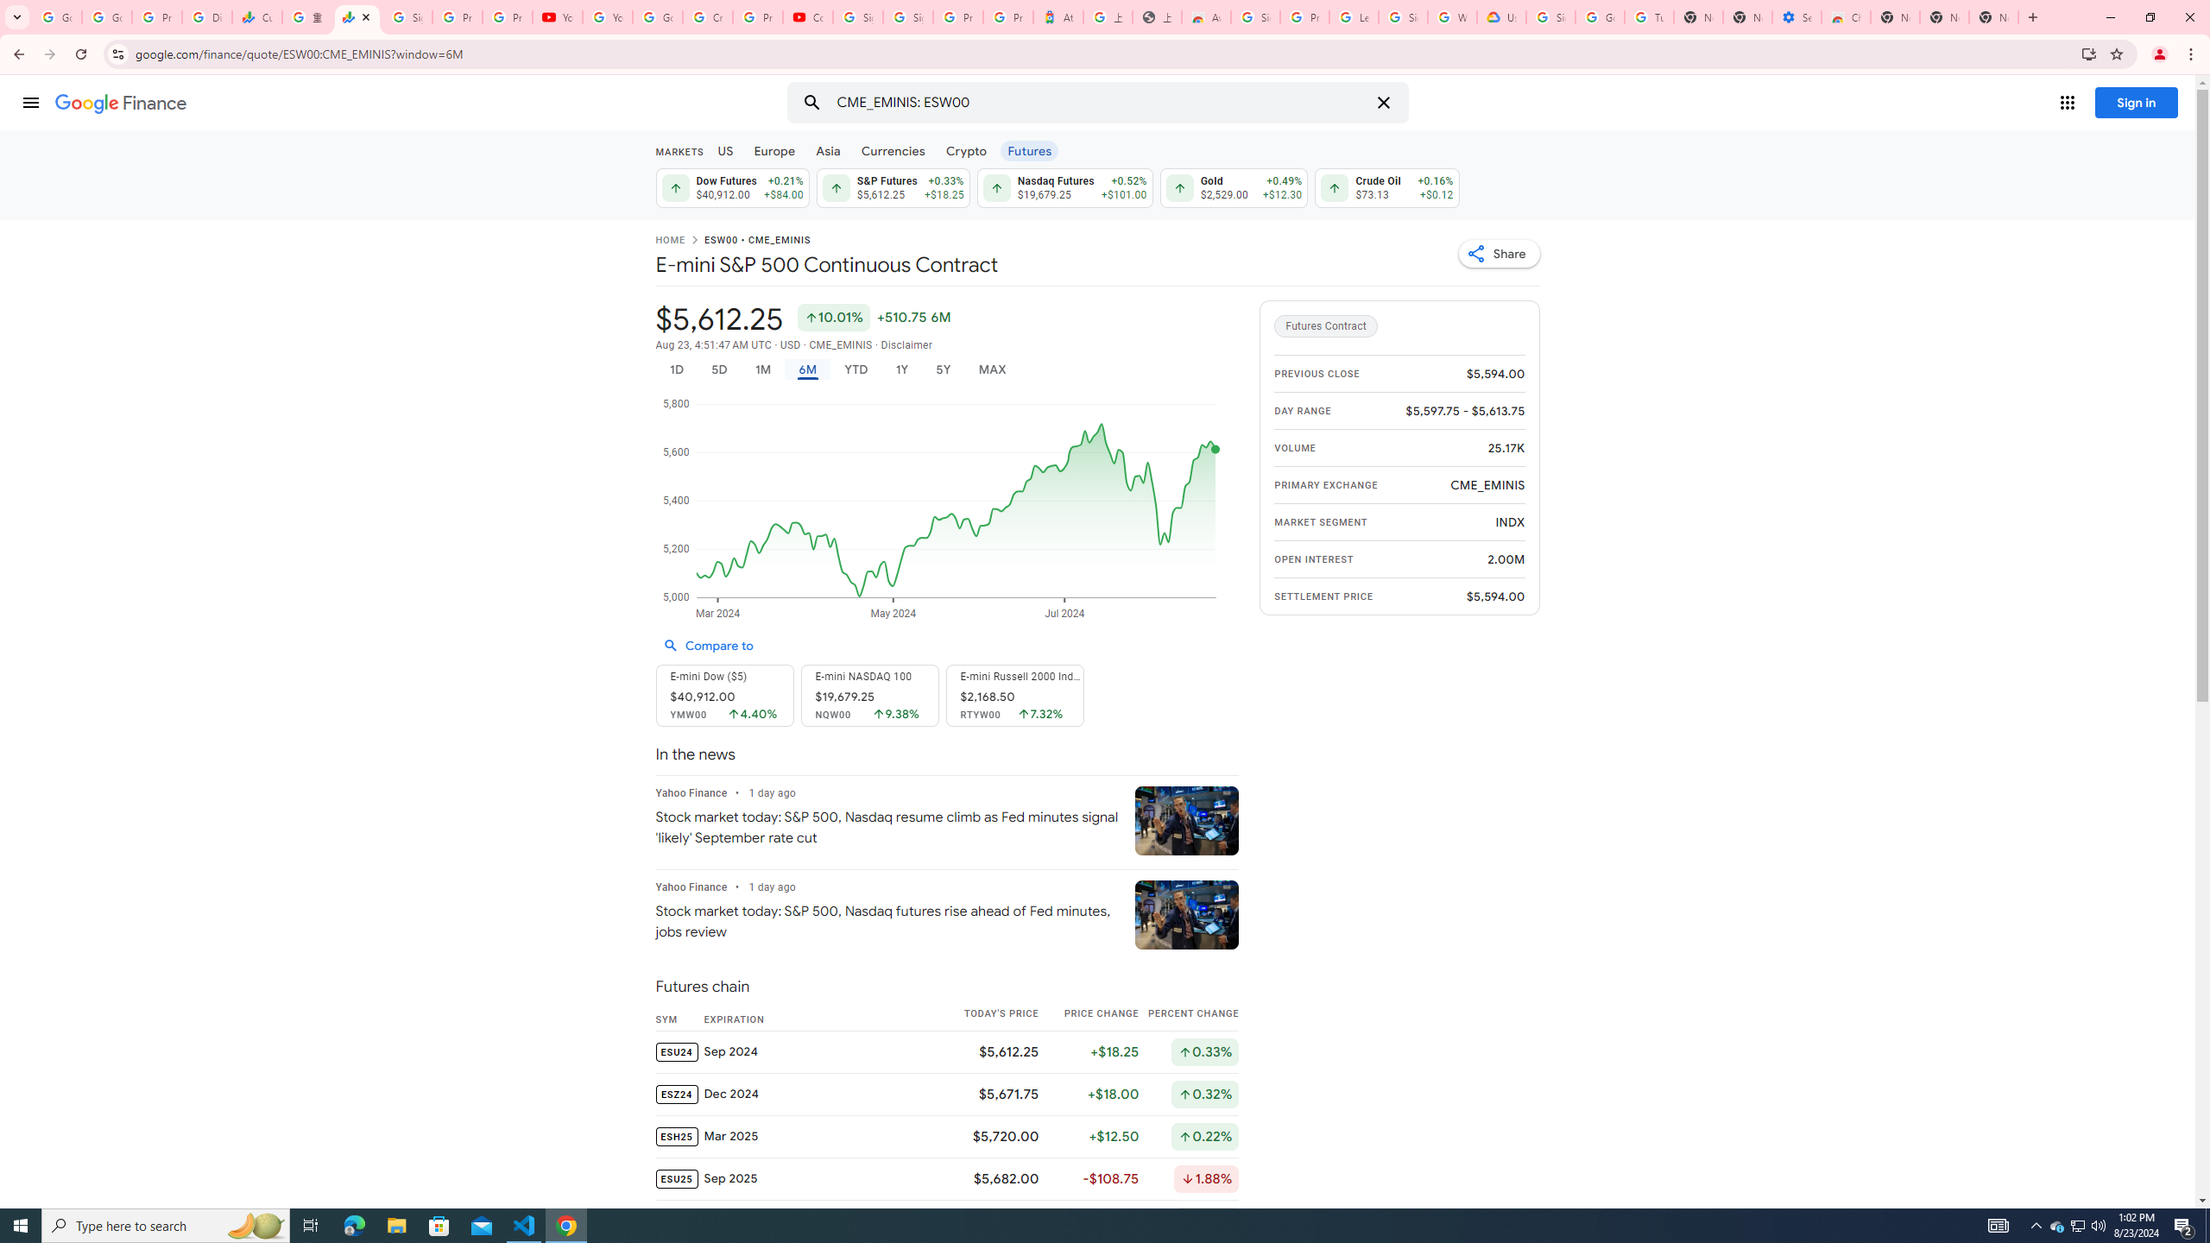 The image size is (2210, 1243). I want to click on MAX, so click(992, 369).